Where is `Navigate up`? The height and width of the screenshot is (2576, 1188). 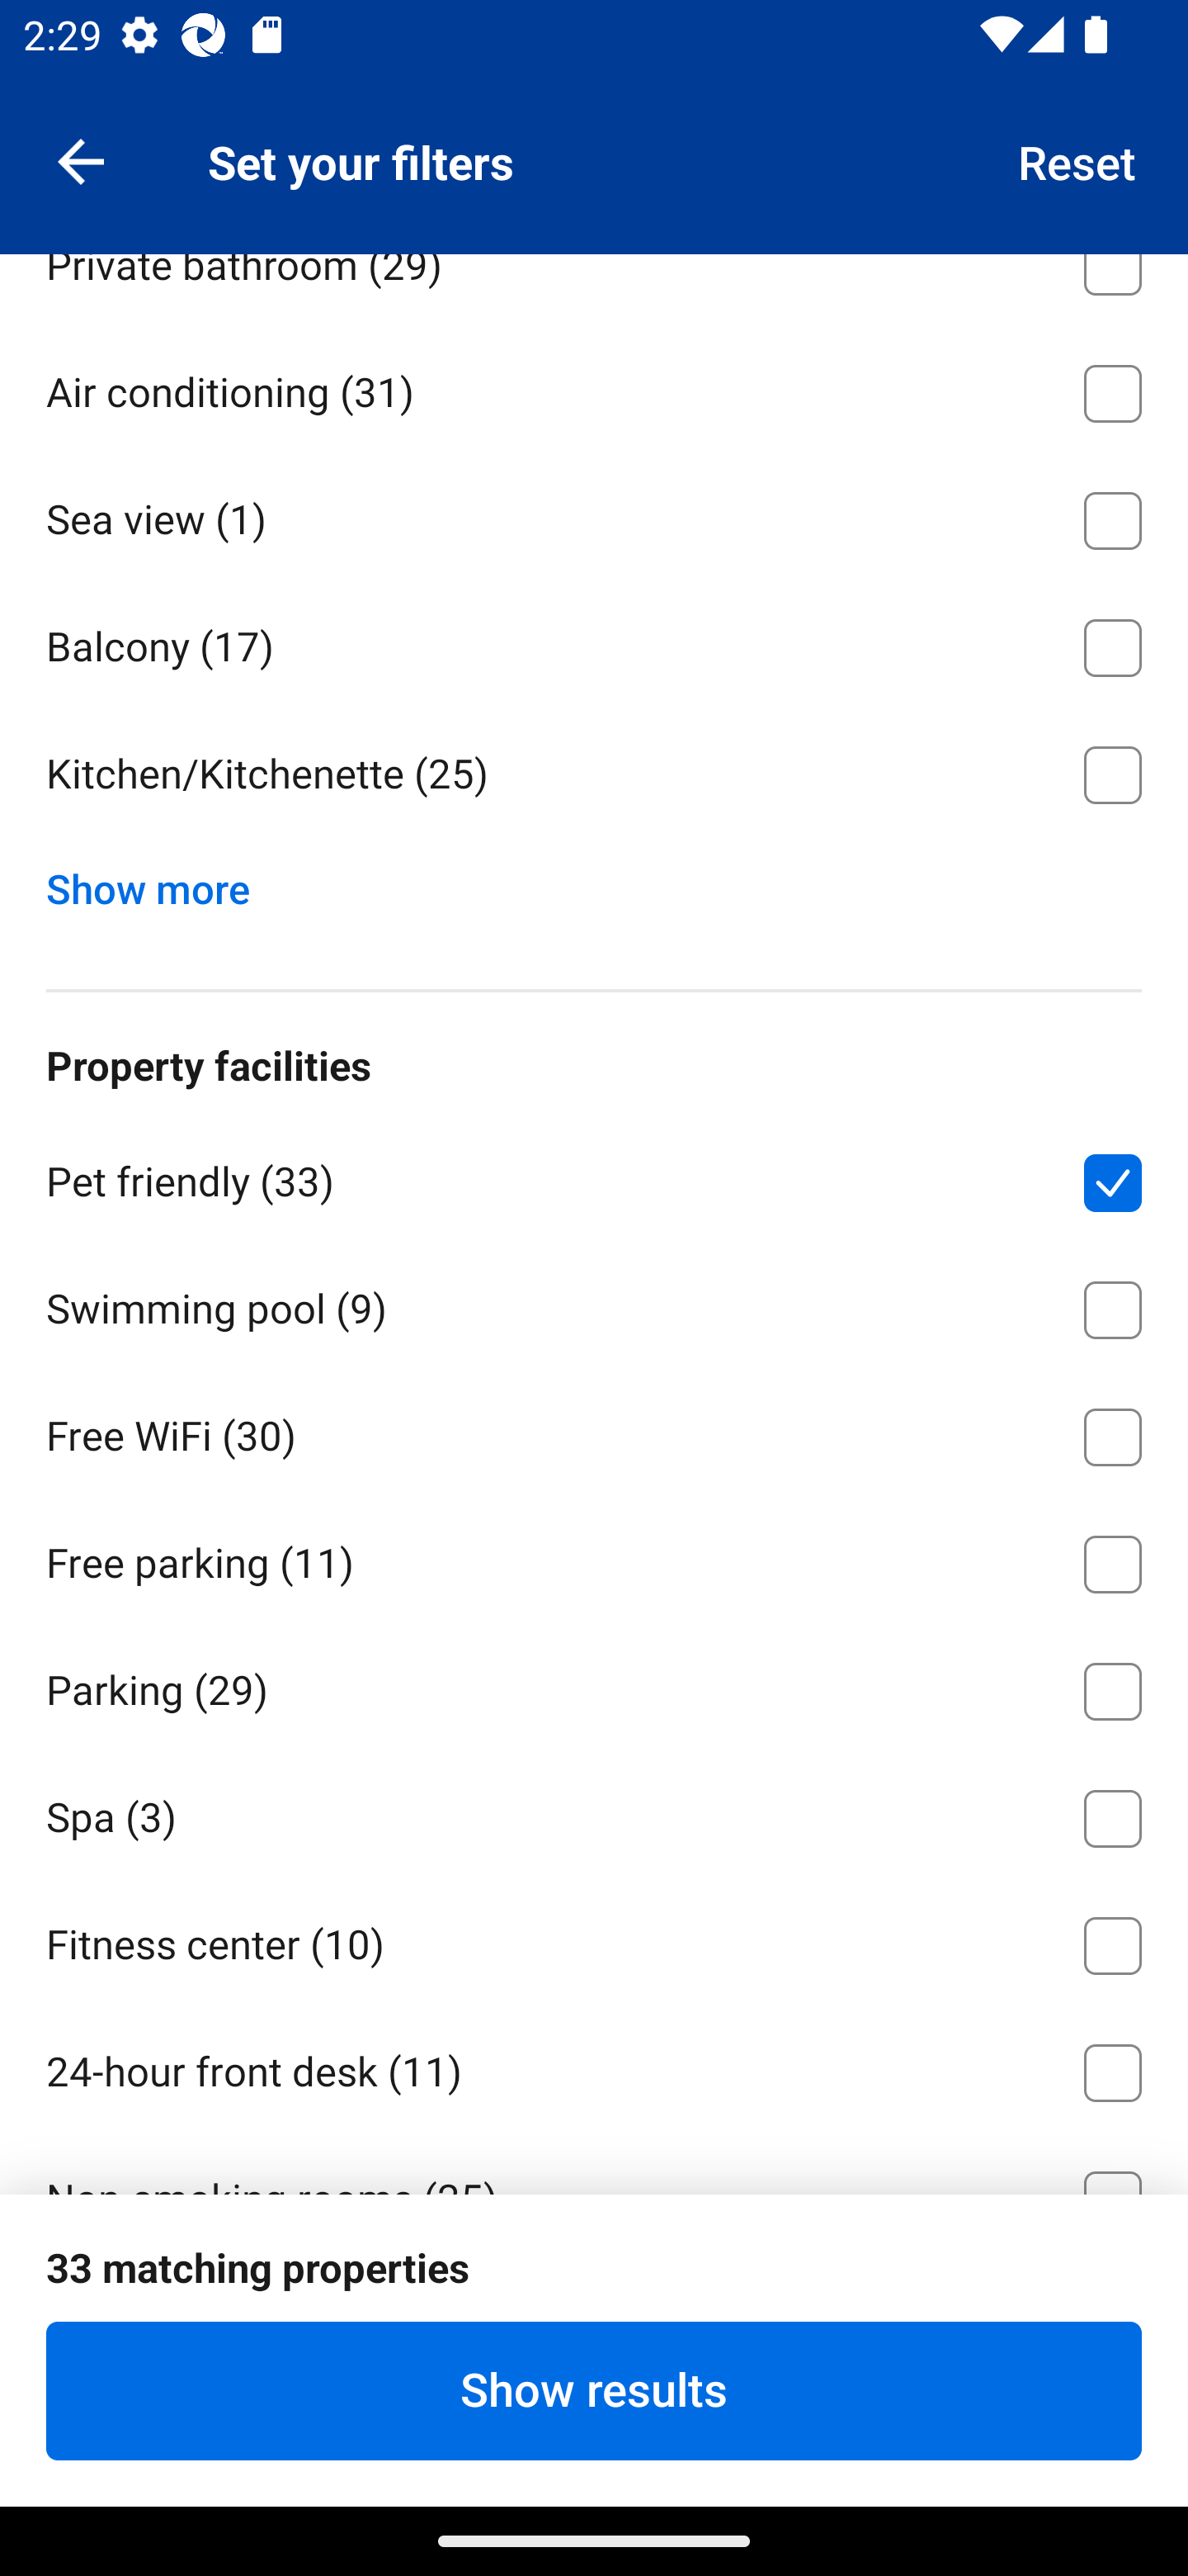
Navigate up is located at coordinates (81, 160).